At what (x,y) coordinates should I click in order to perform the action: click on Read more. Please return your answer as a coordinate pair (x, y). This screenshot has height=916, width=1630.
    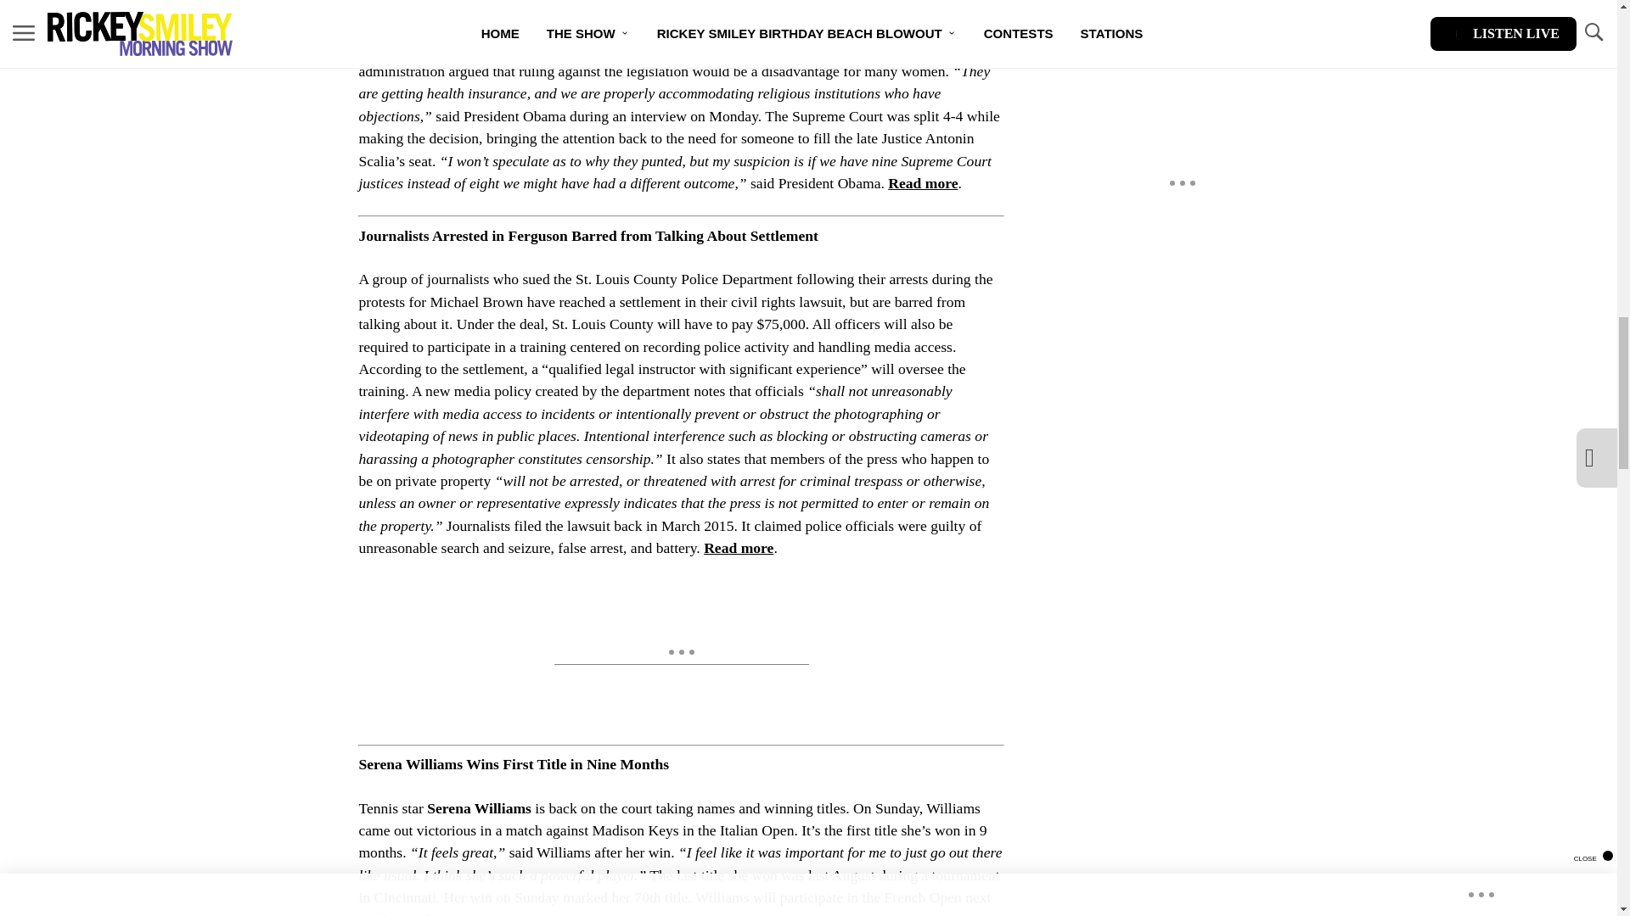
    Looking at the image, I should click on (739, 548).